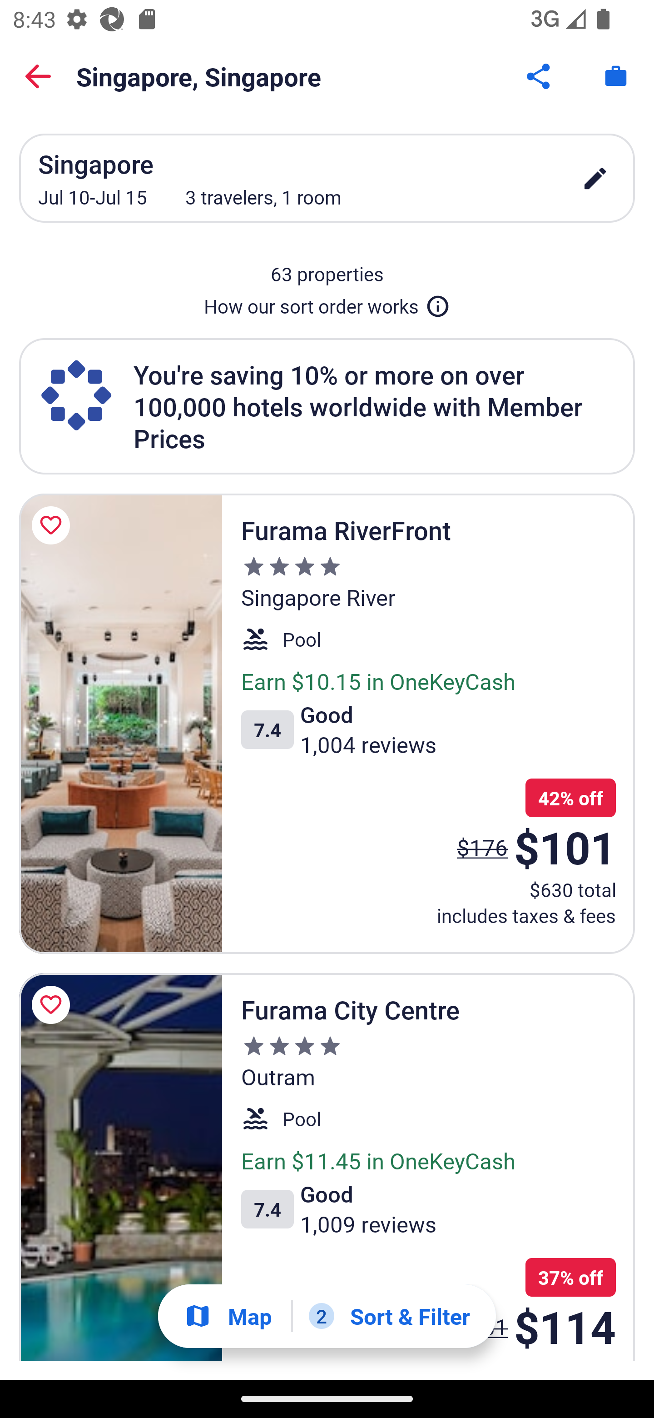 The image size is (654, 1418). Describe the element at coordinates (228, 1316) in the screenshot. I see `Show map Map Show map Button` at that location.